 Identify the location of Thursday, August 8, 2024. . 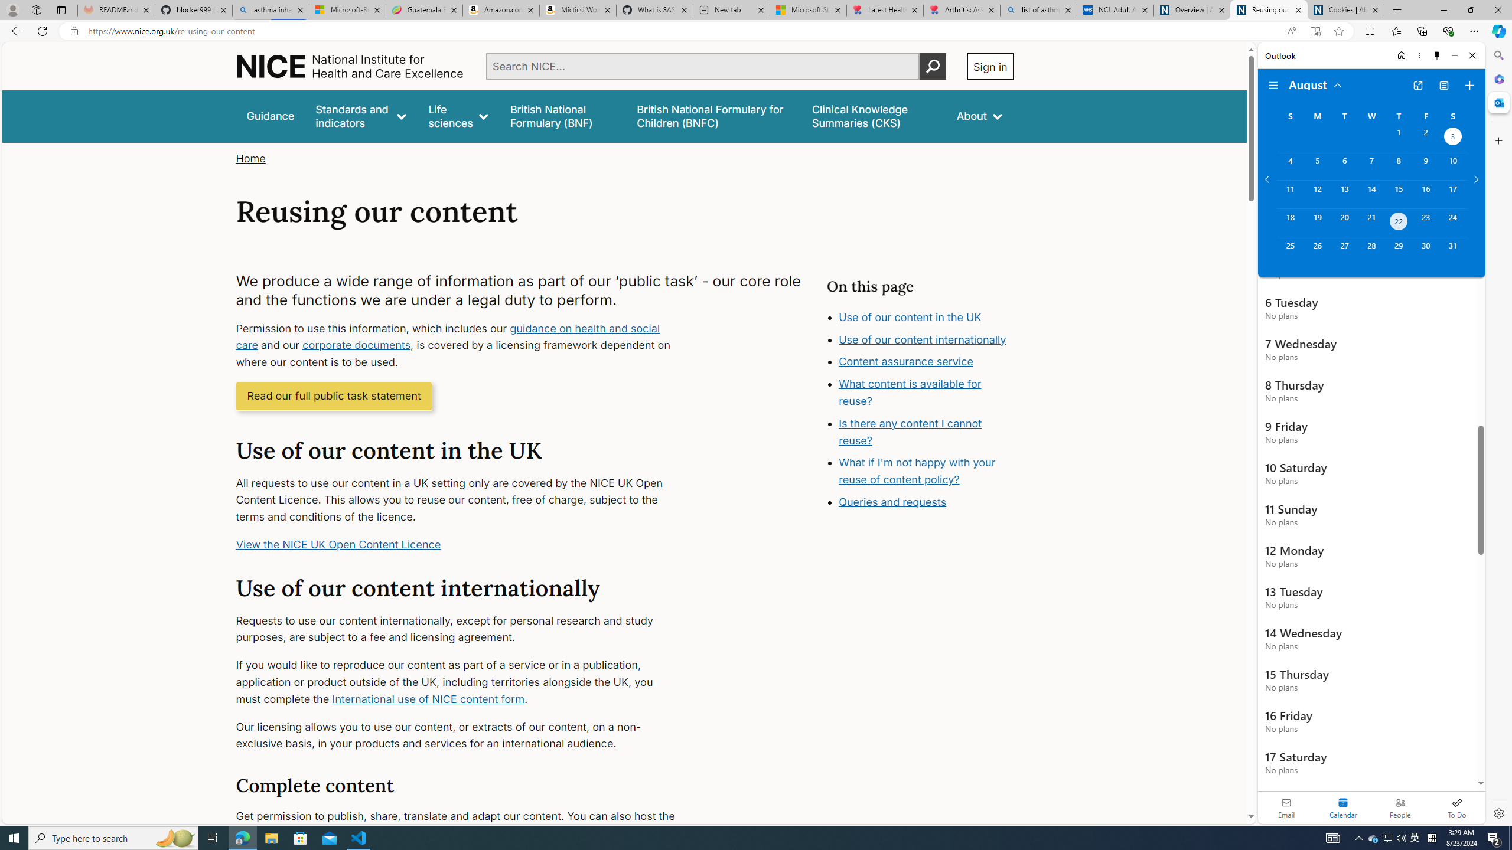
(1399, 166).